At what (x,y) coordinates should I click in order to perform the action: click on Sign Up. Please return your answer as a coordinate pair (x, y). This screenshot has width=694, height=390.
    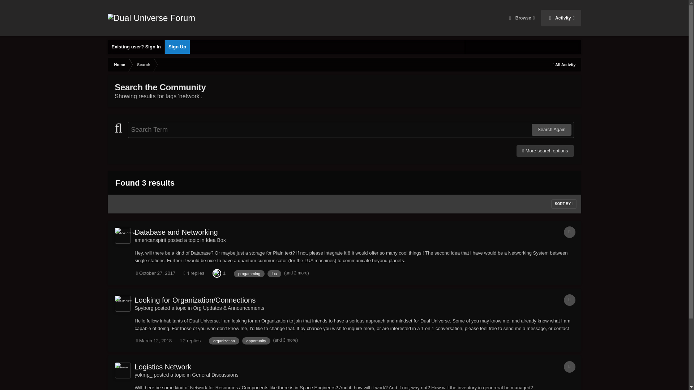
    Looking at the image, I should click on (177, 47).